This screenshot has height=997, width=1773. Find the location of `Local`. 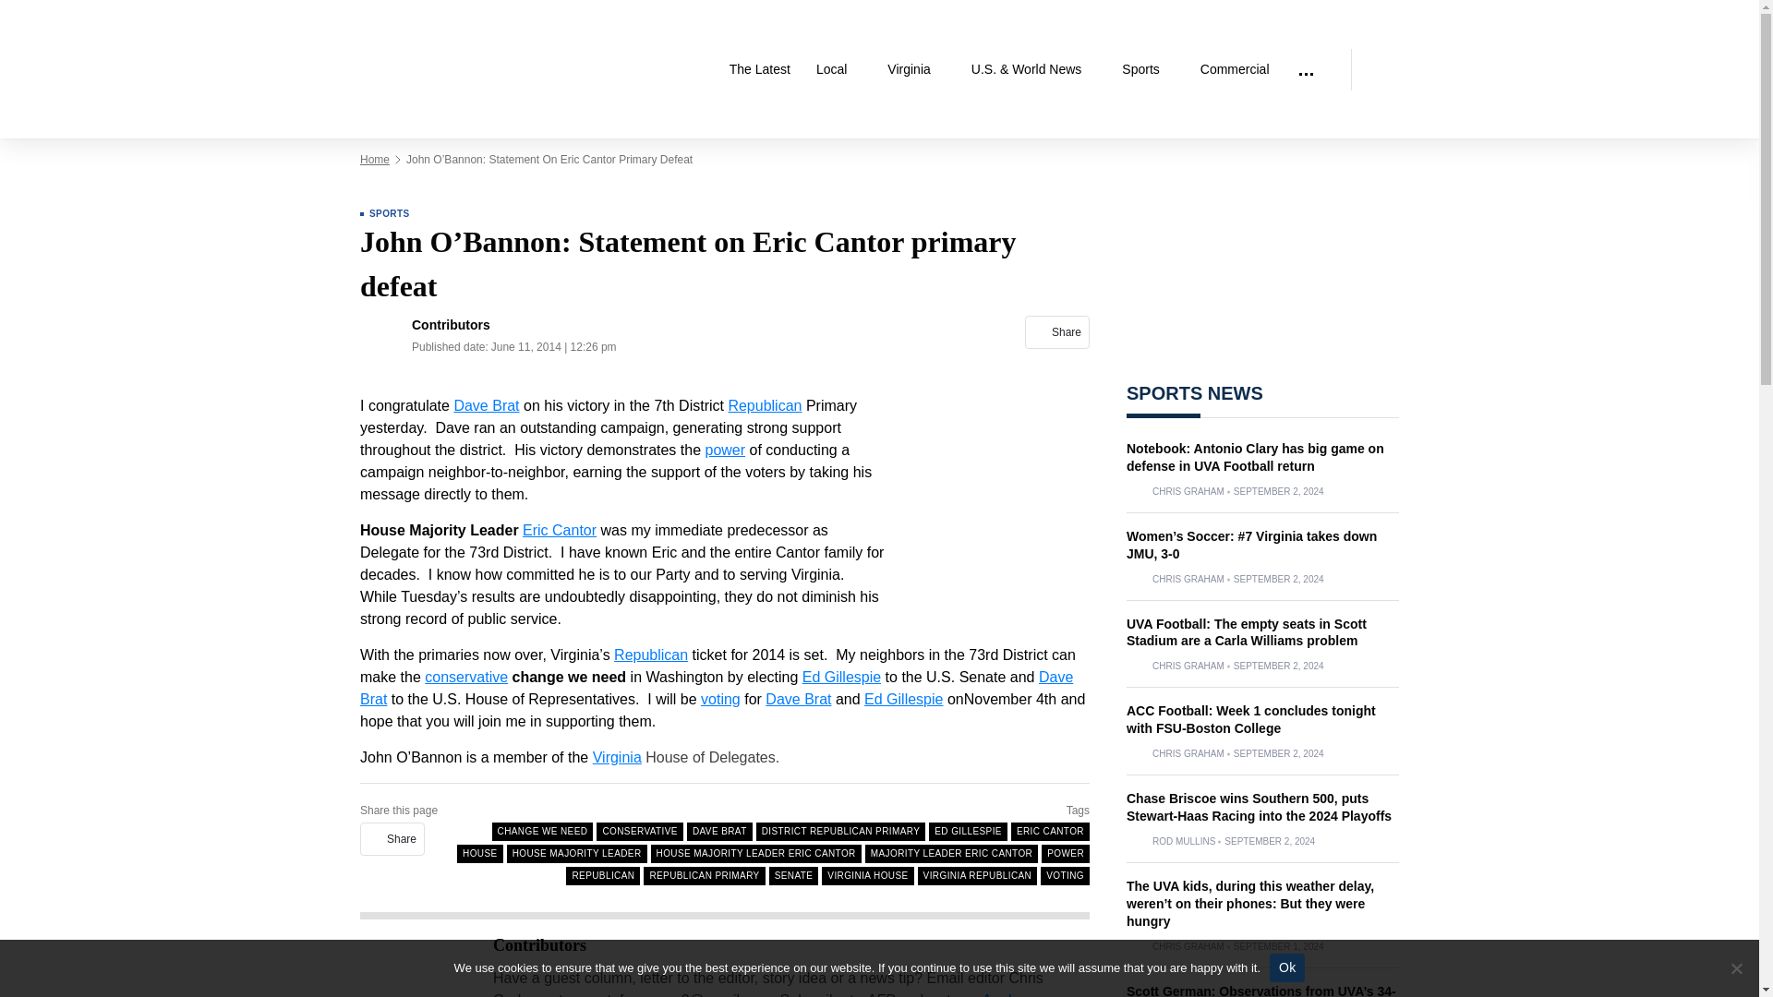

Local is located at coordinates (838, 69).